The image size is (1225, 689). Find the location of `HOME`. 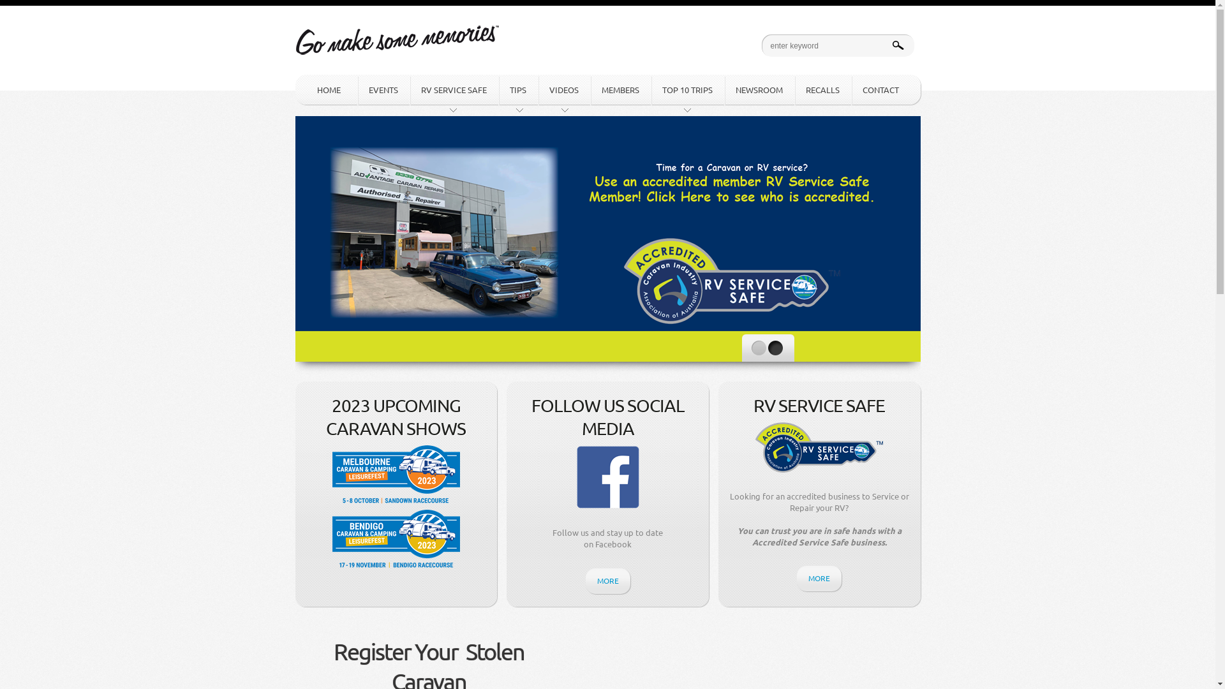

HOME is located at coordinates (325, 90).